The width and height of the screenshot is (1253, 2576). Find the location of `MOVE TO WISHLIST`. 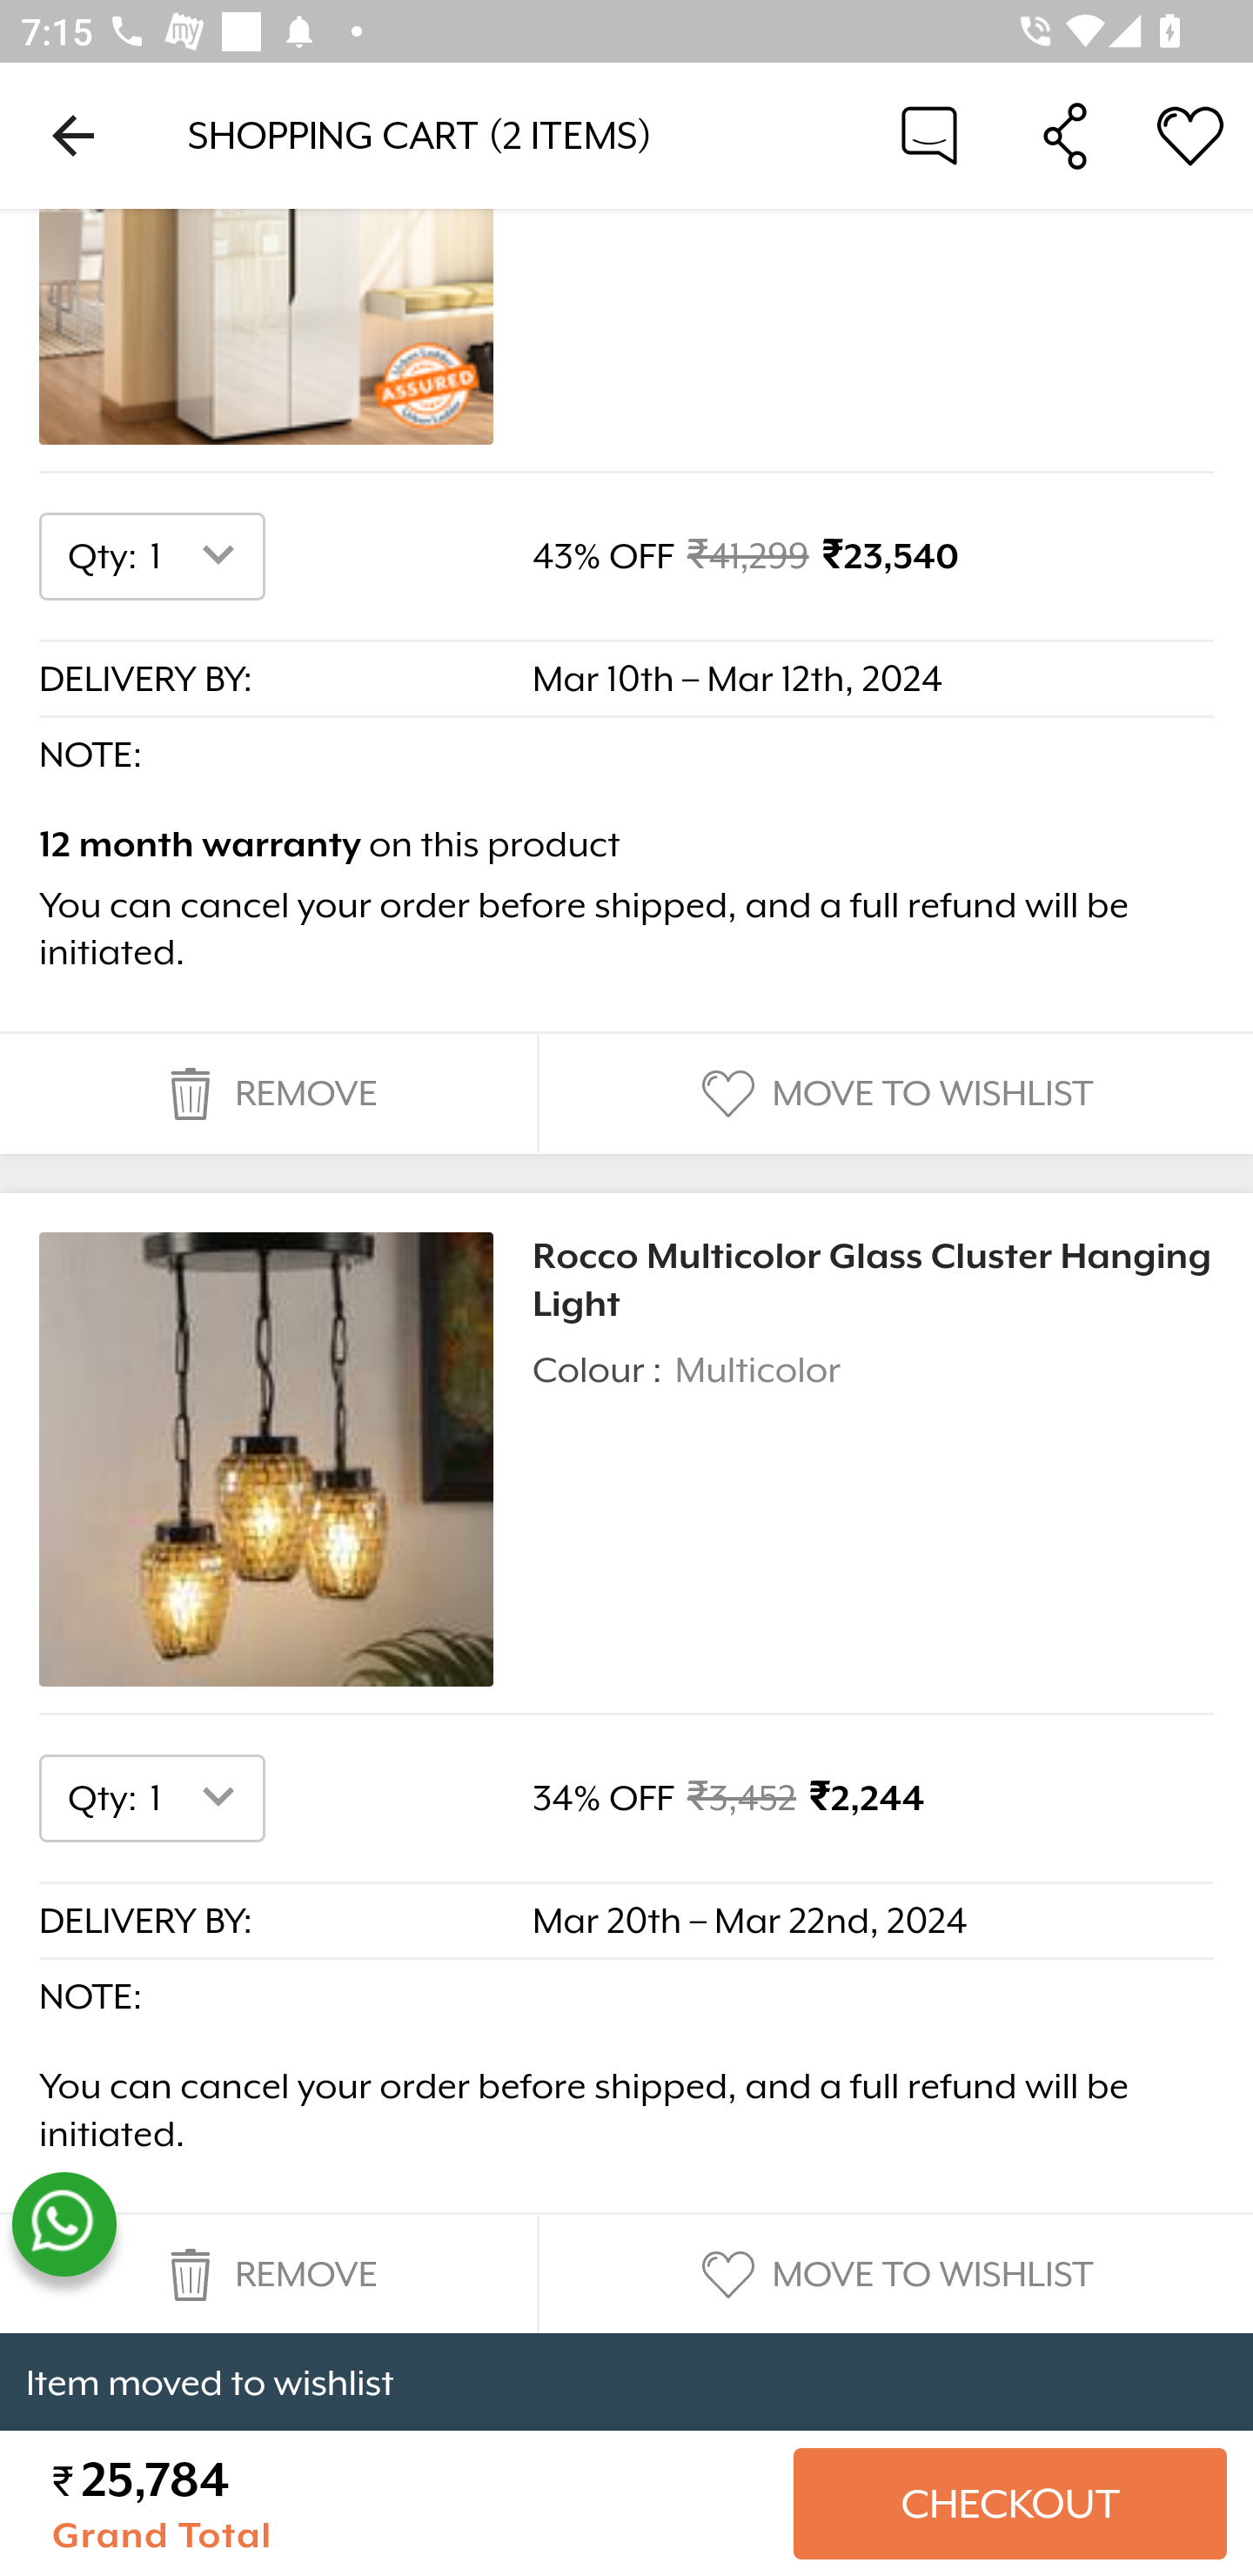

MOVE TO WISHLIST is located at coordinates (894, 1095).